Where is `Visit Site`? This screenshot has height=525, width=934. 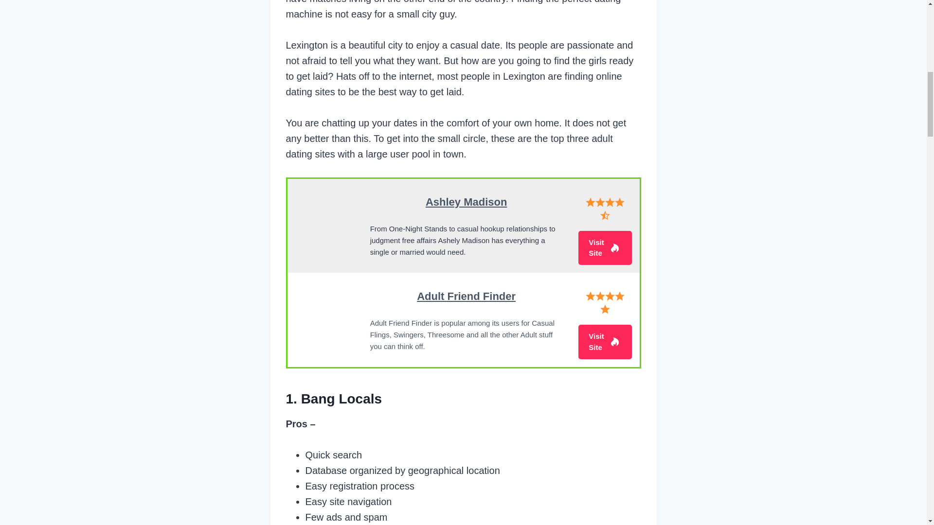
Visit Site is located at coordinates (605, 248).